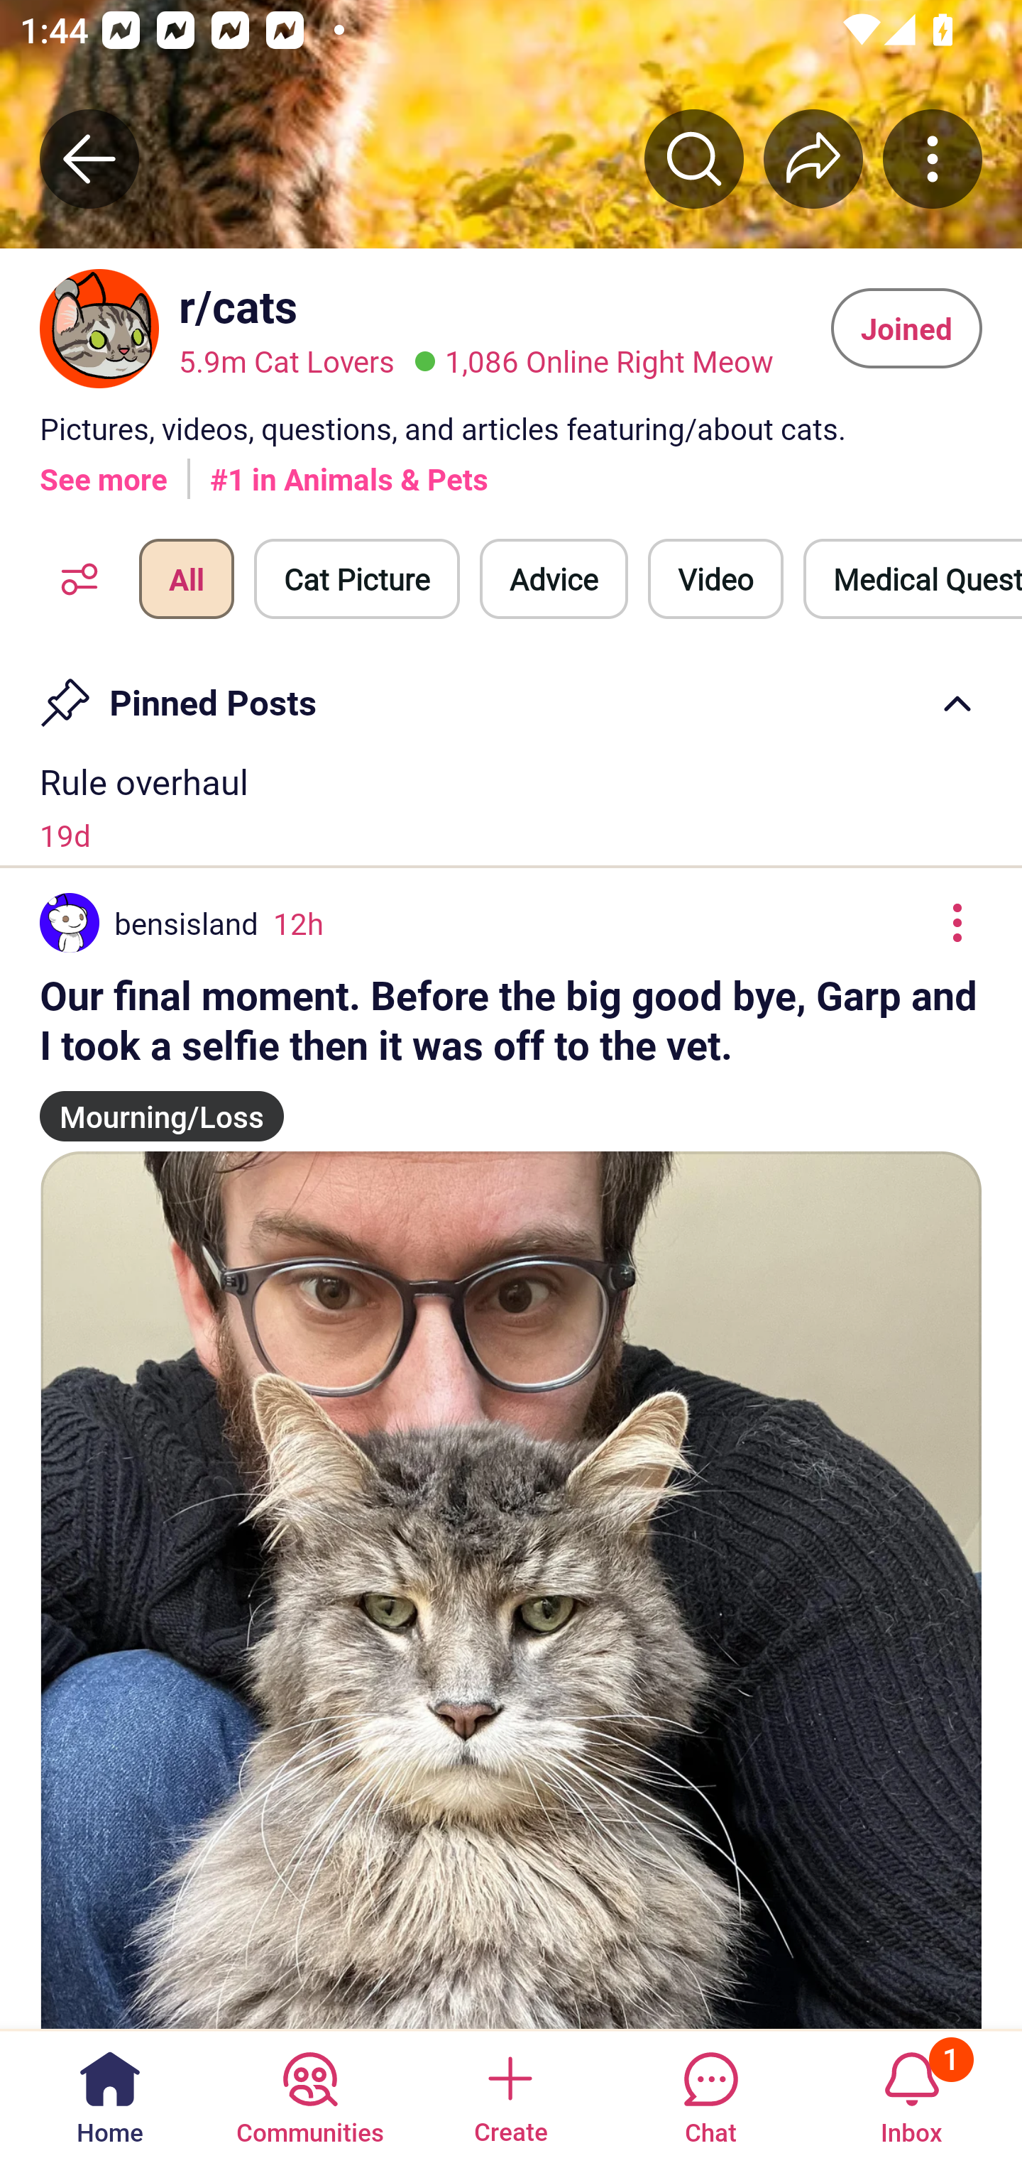 The width and height of the screenshot is (1022, 2158). Describe the element at coordinates (309, 2093) in the screenshot. I see `Communities` at that location.